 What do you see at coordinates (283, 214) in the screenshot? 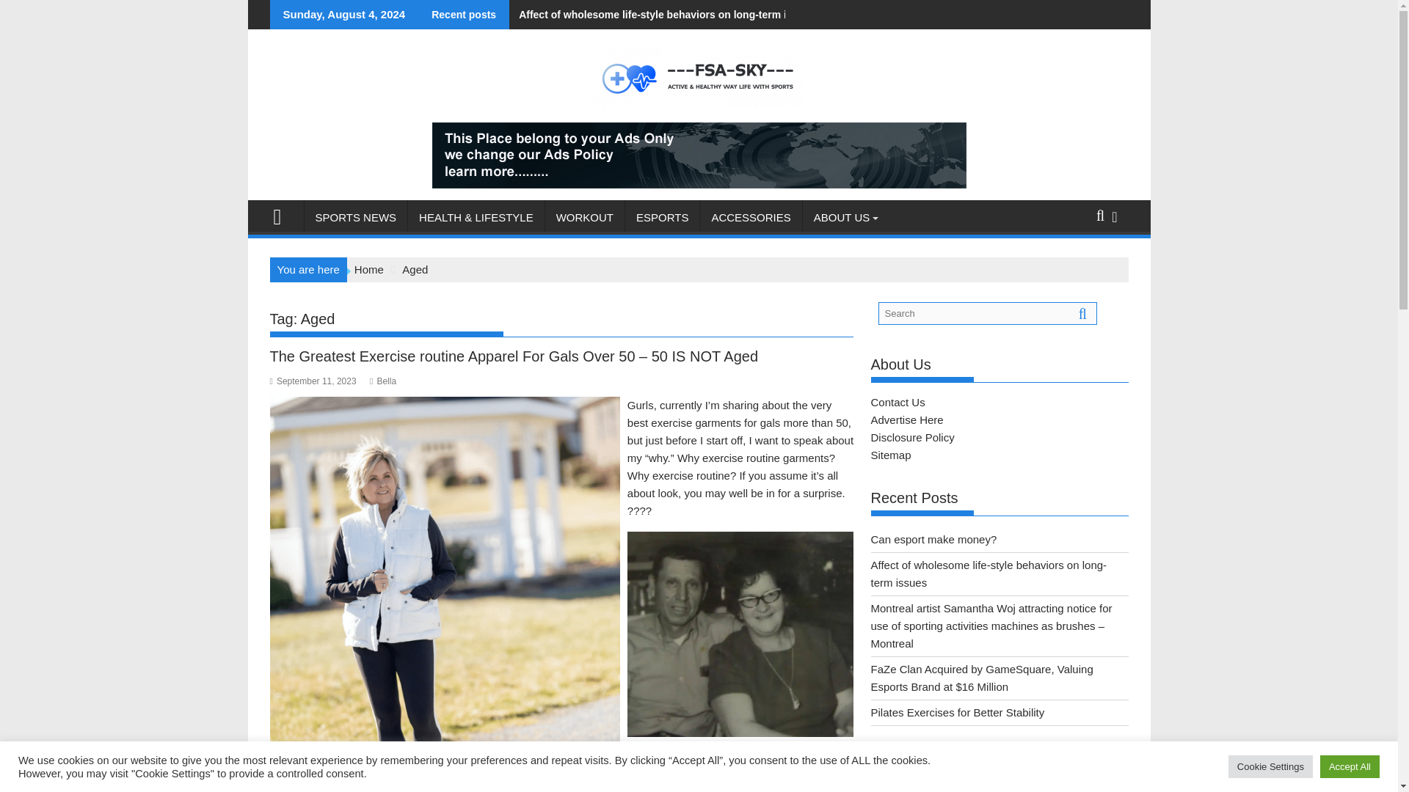
I see `FSA-SKY` at bounding box center [283, 214].